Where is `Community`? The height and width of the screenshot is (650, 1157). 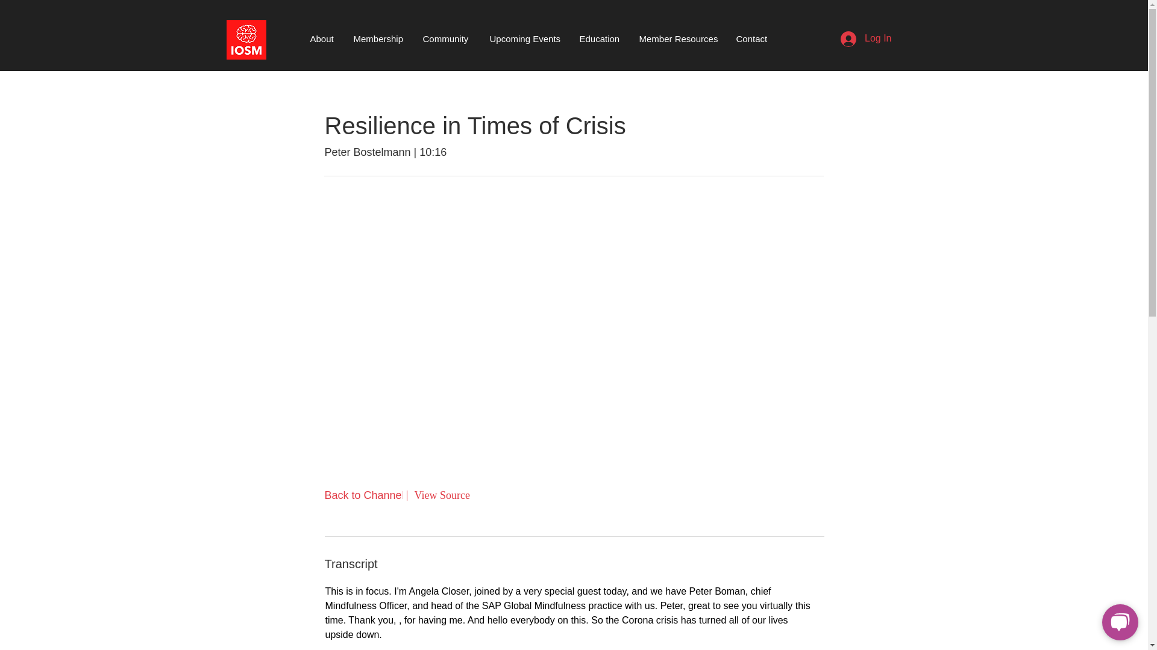
Community is located at coordinates (446, 39).